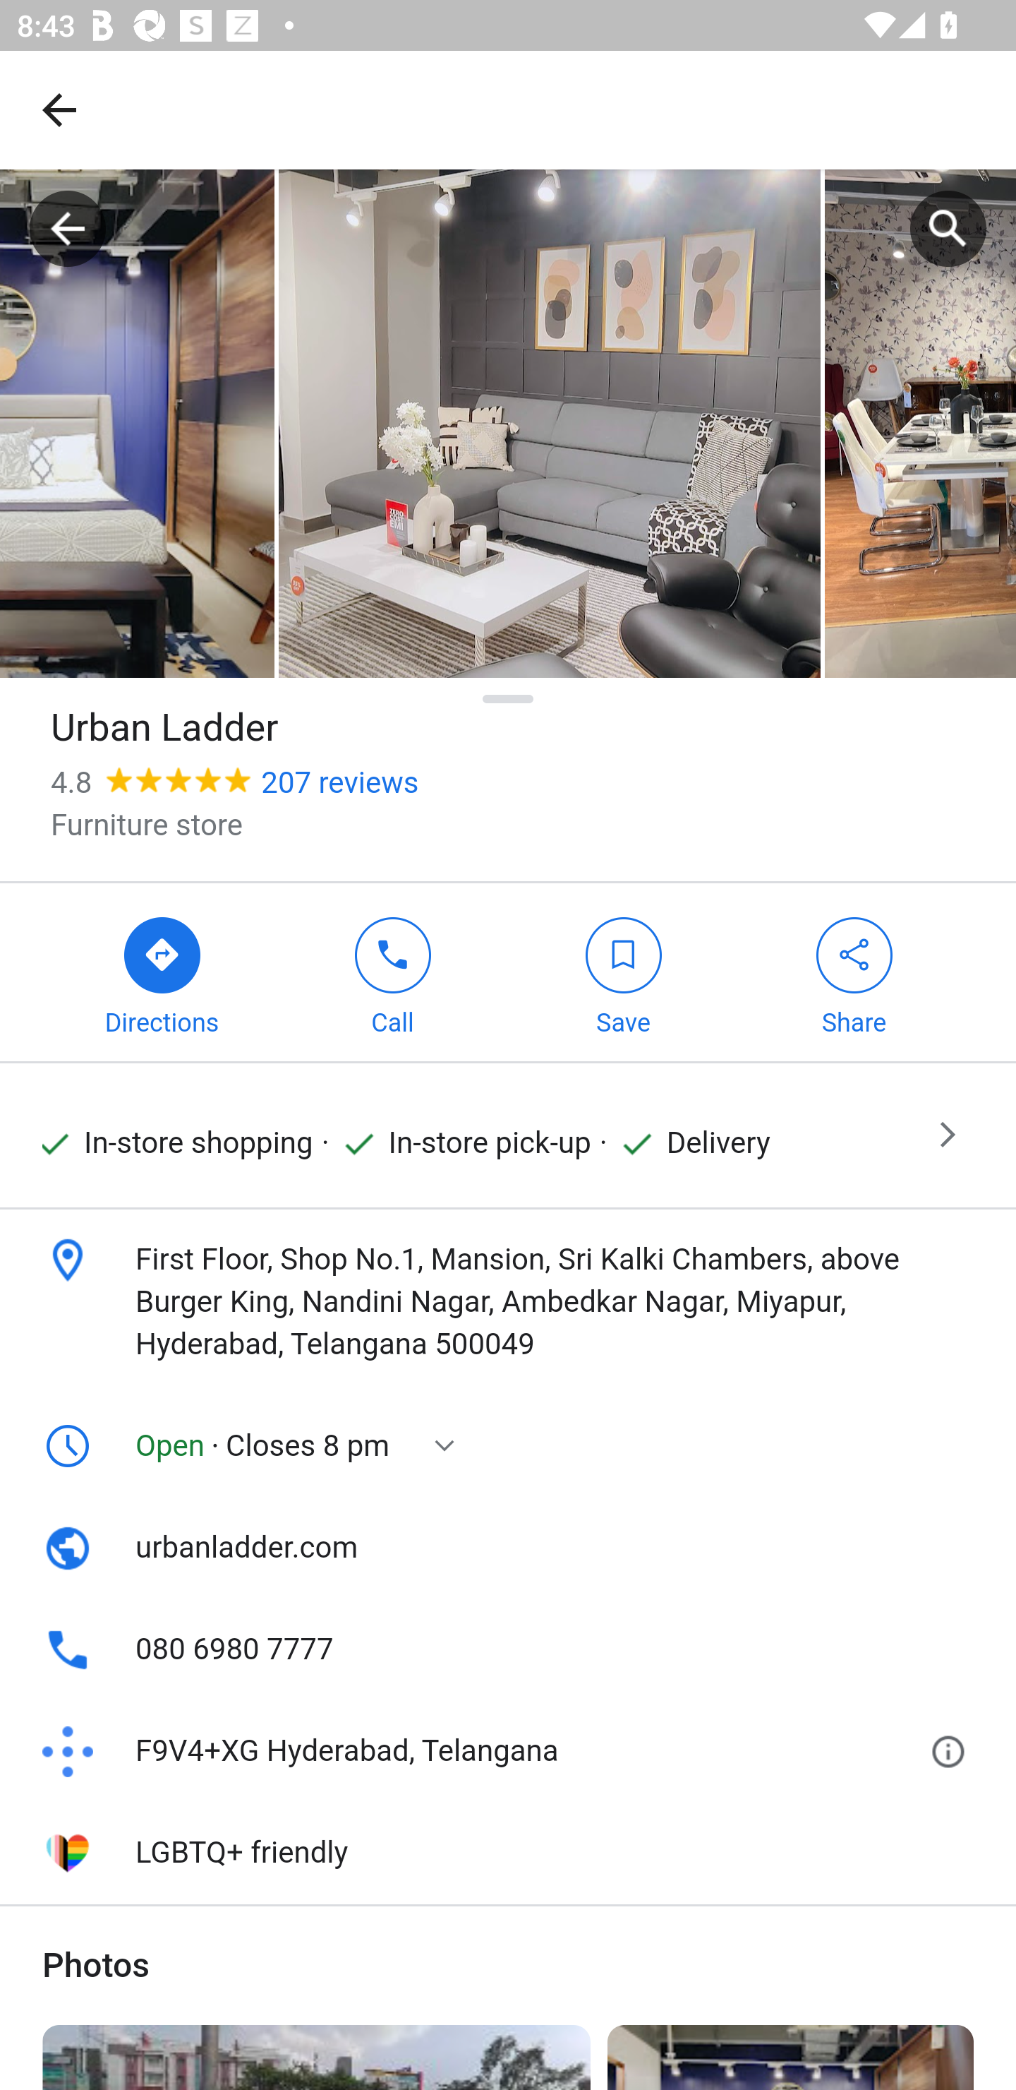 Image resolution: width=1016 pixels, height=2090 pixels. What do you see at coordinates (948, 229) in the screenshot?
I see `Search` at bounding box center [948, 229].